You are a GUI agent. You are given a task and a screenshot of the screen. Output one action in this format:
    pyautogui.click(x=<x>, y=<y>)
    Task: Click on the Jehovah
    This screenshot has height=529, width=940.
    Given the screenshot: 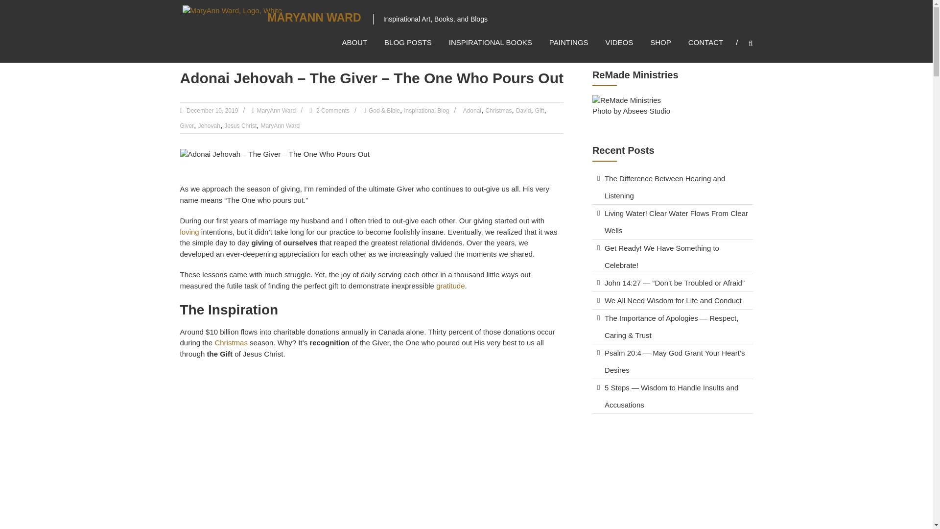 What is the action you would take?
    pyautogui.click(x=209, y=125)
    